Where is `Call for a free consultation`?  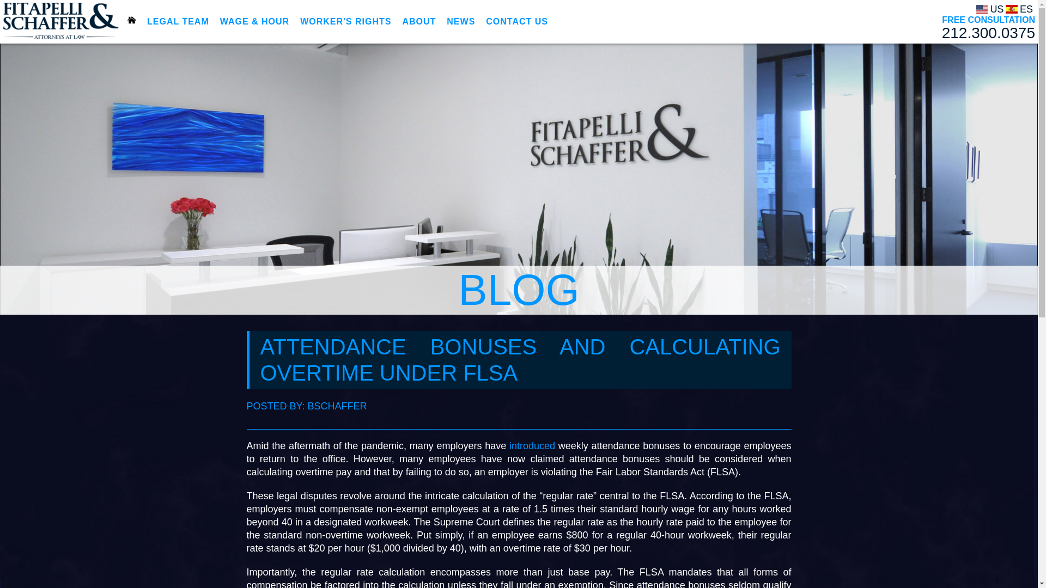
Call for a free consultation is located at coordinates (988, 33).